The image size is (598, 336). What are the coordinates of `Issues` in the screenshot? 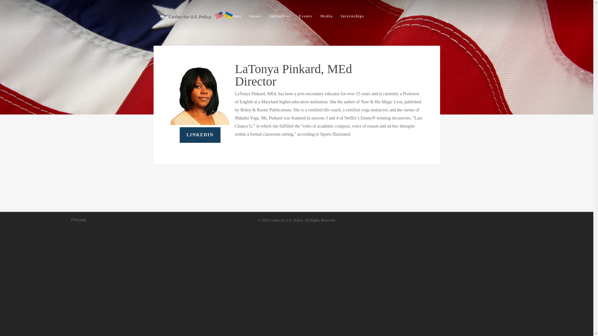 It's located at (255, 17).